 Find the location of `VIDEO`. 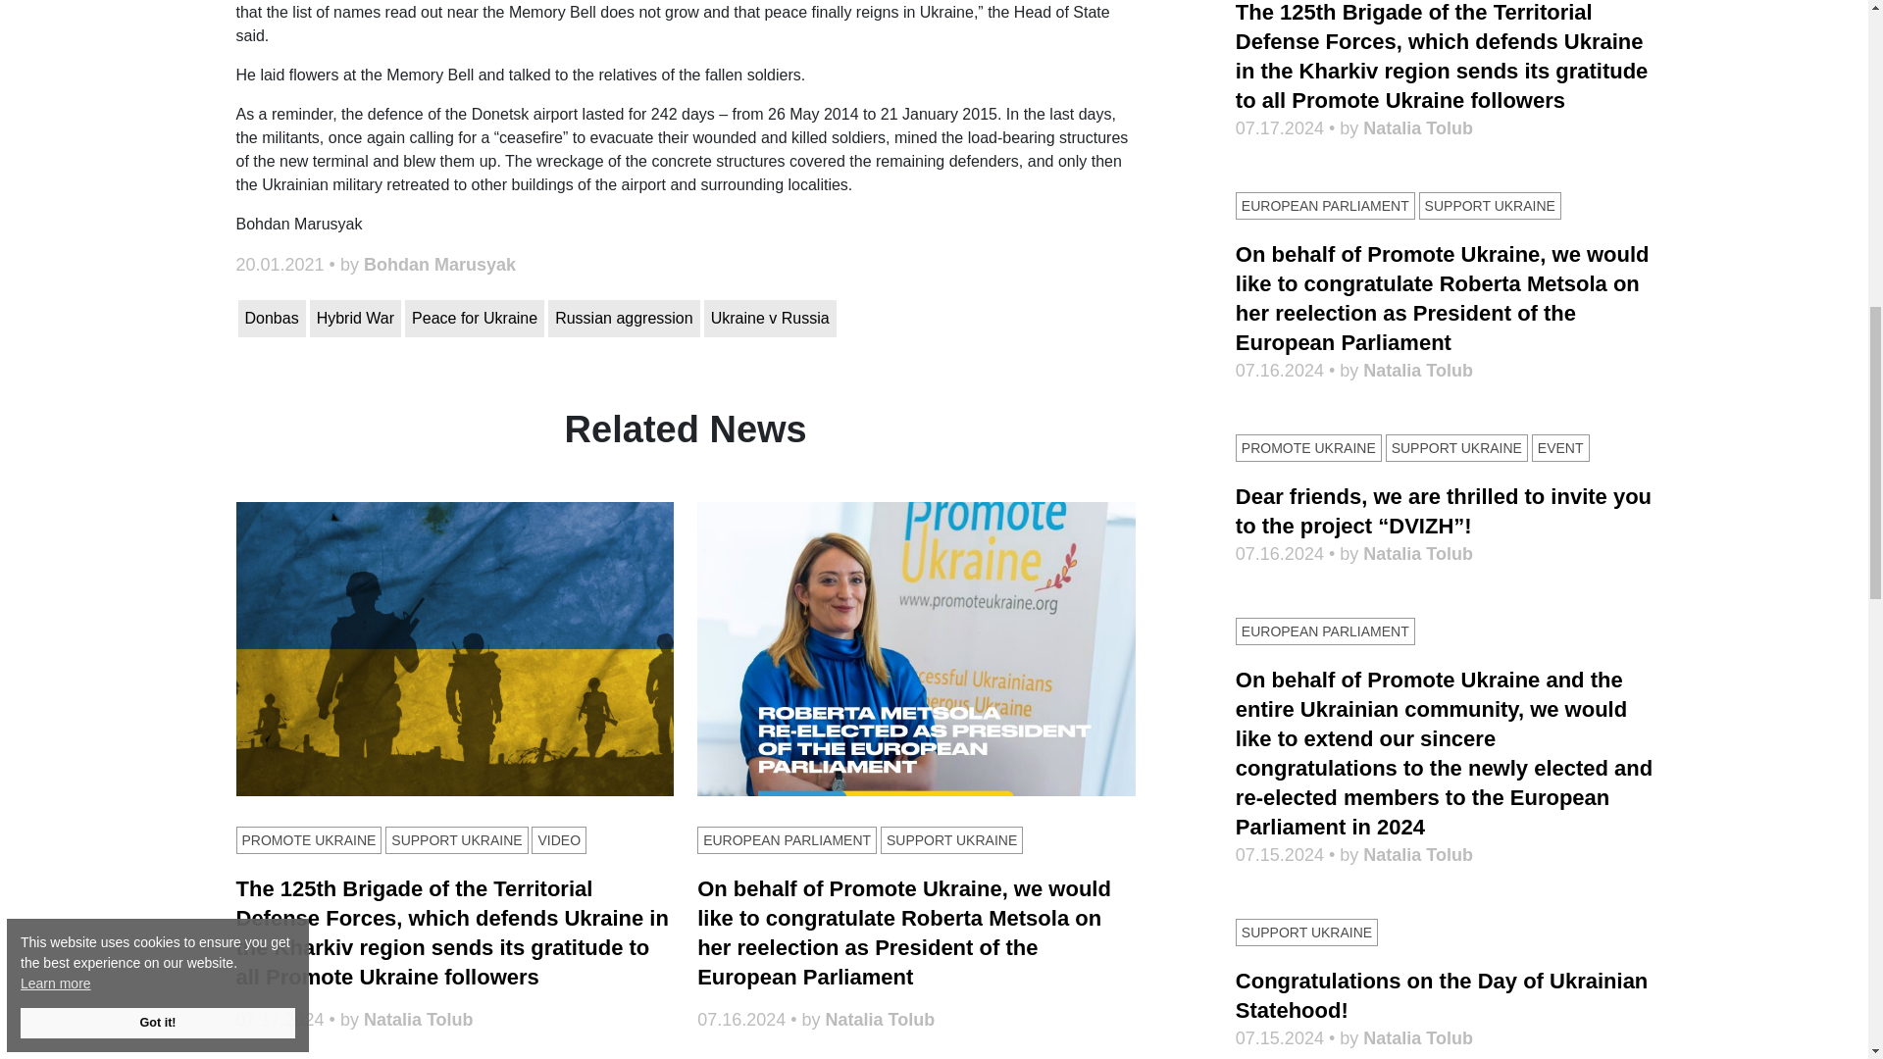

VIDEO is located at coordinates (558, 839).